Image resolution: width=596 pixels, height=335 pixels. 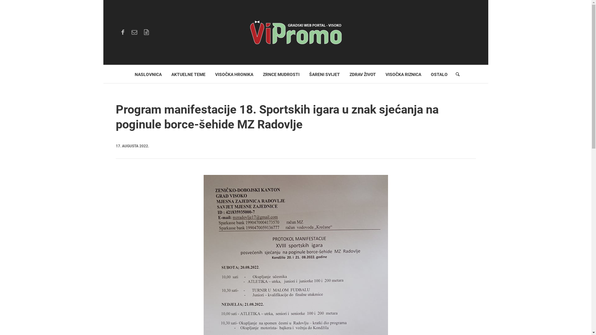 I want to click on Facebook, so click(x=123, y=32).